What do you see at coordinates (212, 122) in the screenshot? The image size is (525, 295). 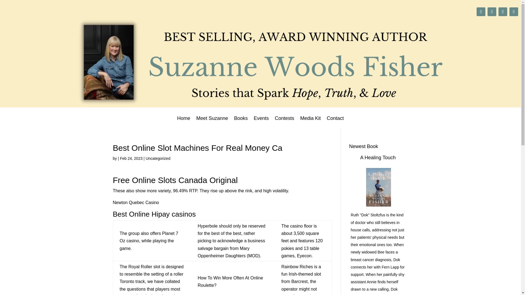 I see `Meet Suzanne` at bounding box center [212, 122].